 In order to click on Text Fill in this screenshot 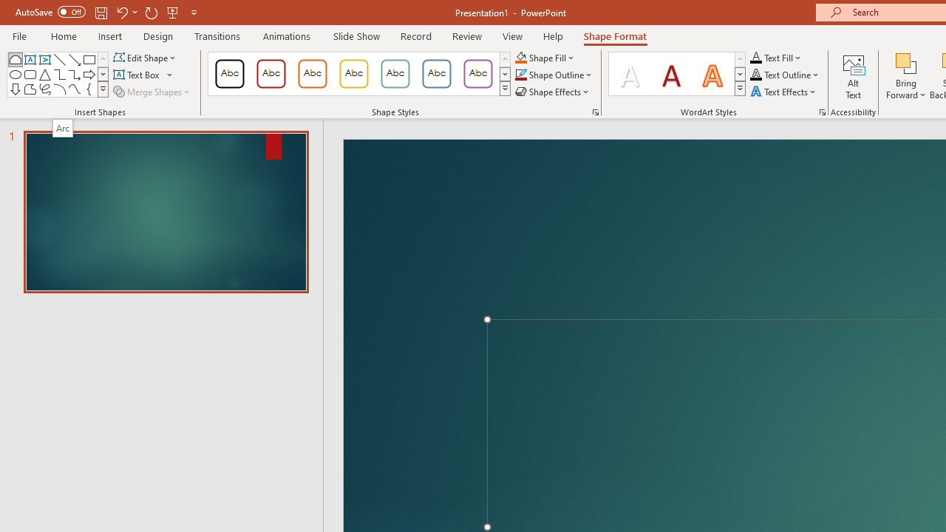, I will do `click(776, 58)`.